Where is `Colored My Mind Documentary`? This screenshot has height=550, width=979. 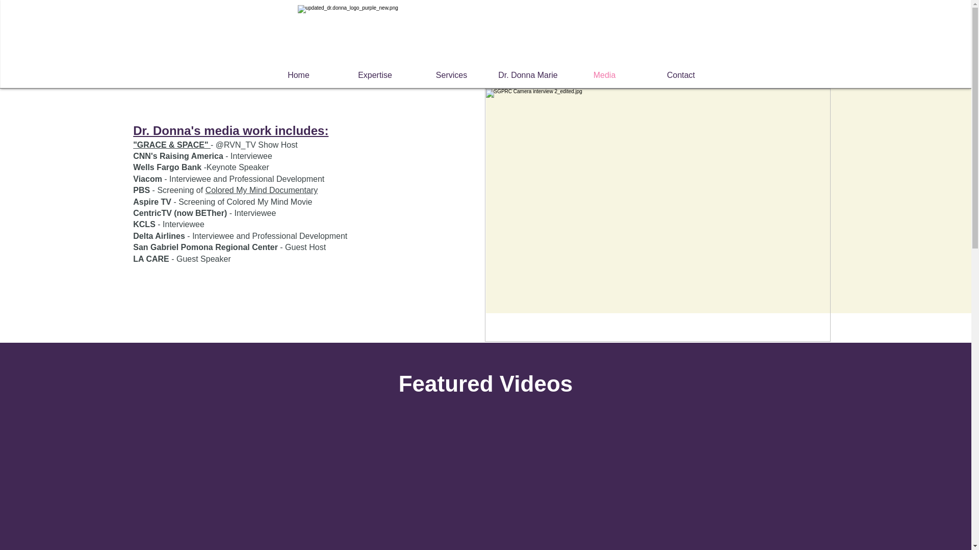
Colored My Mind Documentary is located at coordinates (262, 190).